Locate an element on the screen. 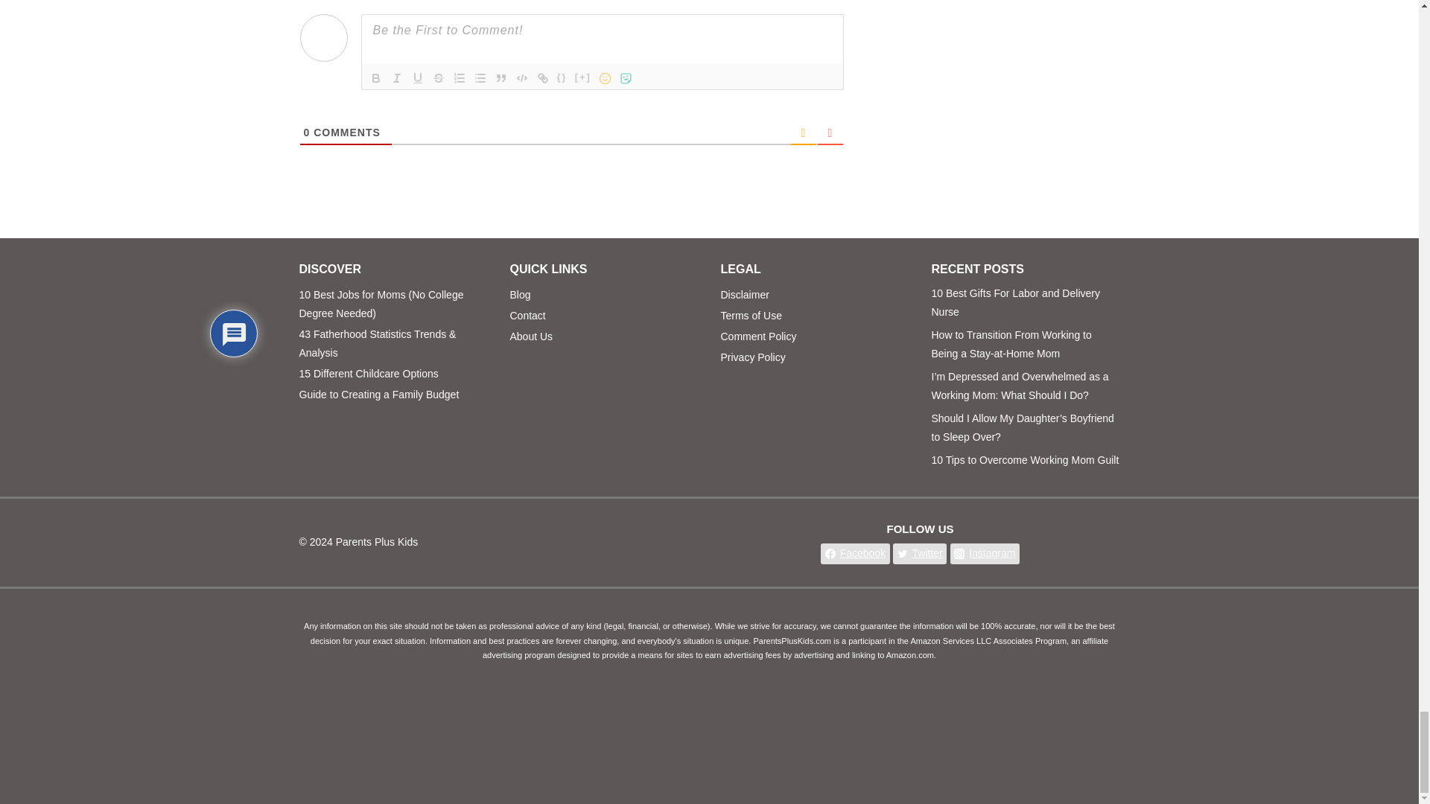 The width and height of the screenshot is (1430, 804). Unordered List is located at coordinates (480, 77).